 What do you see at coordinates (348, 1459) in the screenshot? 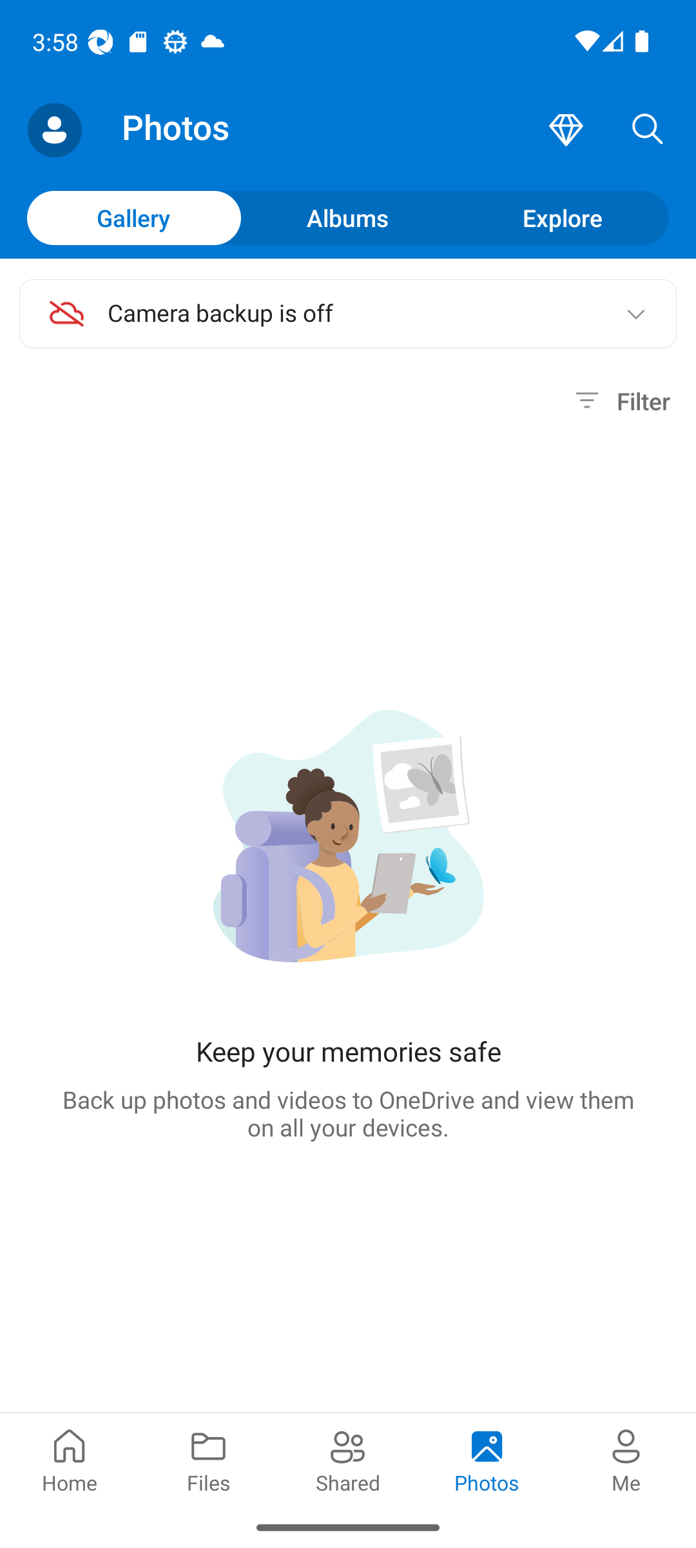
I see `Shared pivot Shared` at bounding box center [348, 1459].